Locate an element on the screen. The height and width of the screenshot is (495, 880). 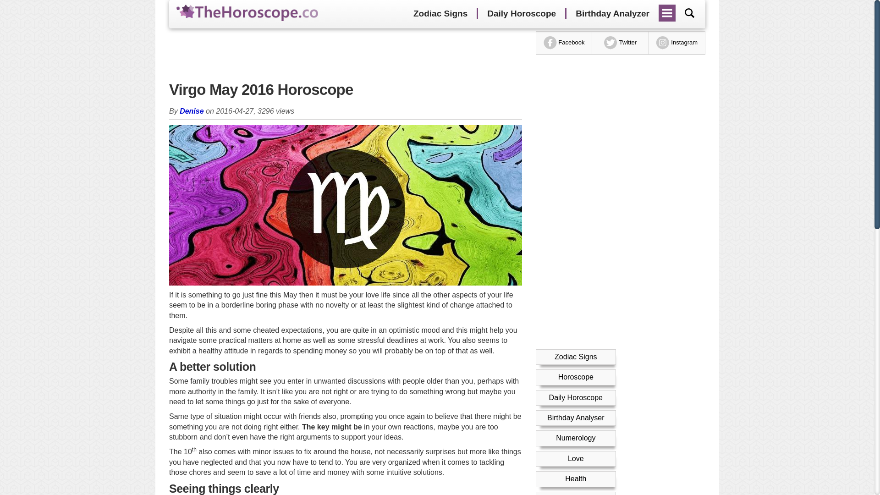
Advertisement is located at coordinates (345, 54).